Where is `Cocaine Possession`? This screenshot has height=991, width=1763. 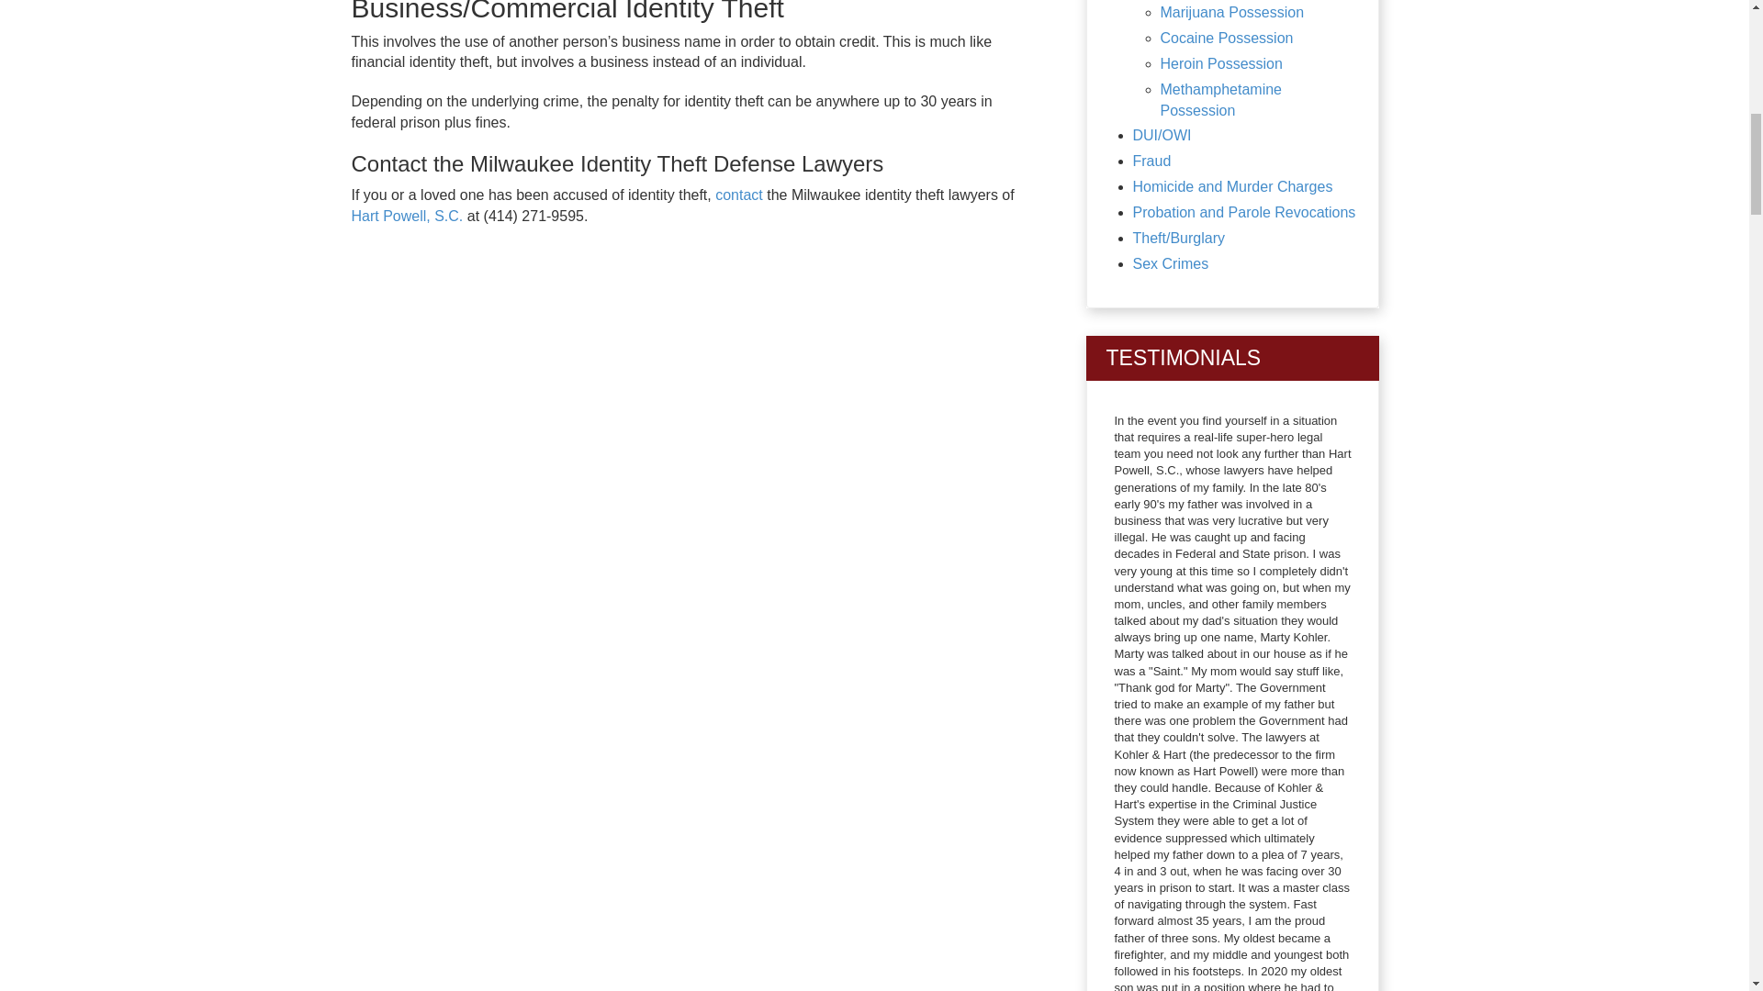 Cocaine Possession is located at coordinates (1227, 38).